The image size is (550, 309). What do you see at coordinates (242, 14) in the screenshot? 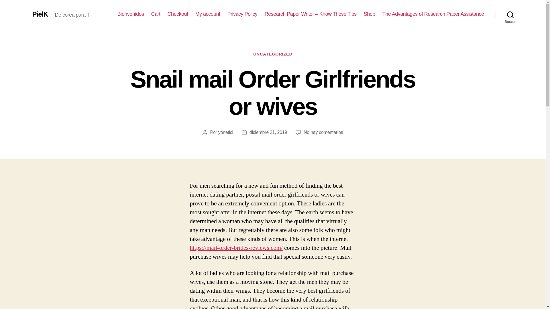
I see `Checkout` at bounding box center [242, 14].